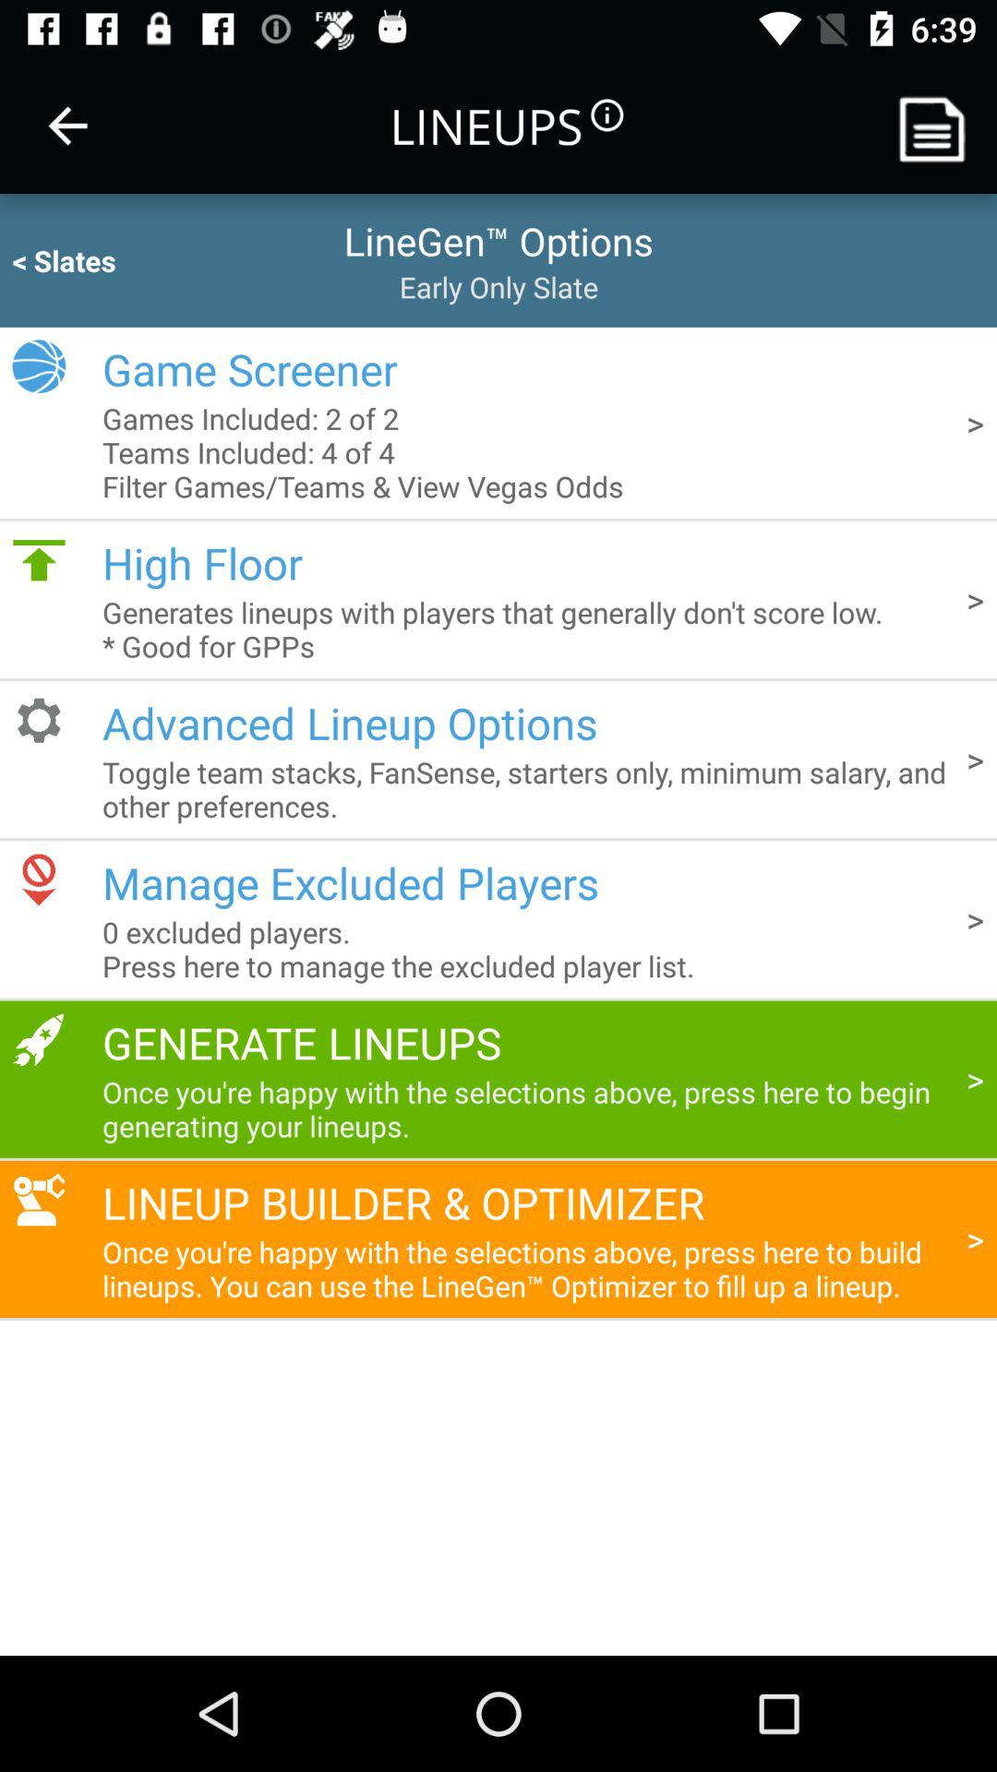 The width and height of the screenshot is (997, 1772). Describe the element at coordinates (67, 126) in the screenshot. I see `launch icon next to the lineups icon` at that location.